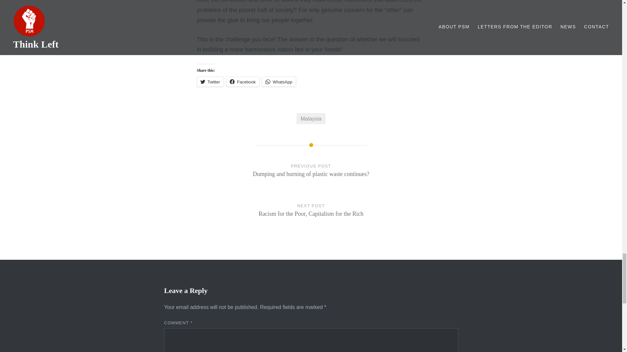  Describe the element at coordinates (279, 81) in the screenshot. I see `Malaysia` at that location.